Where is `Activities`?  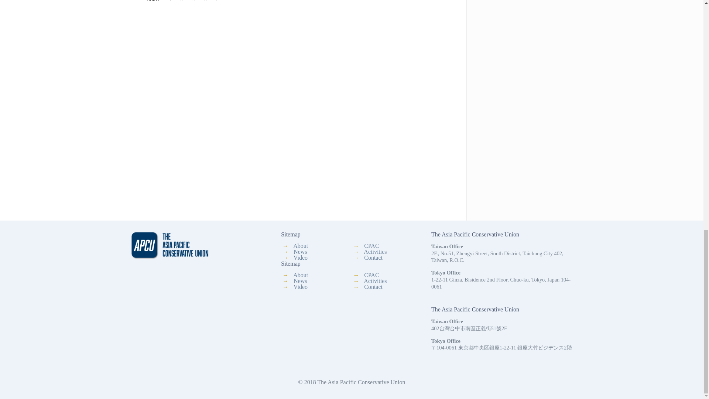 Activities is located at coordinates (375, 252).